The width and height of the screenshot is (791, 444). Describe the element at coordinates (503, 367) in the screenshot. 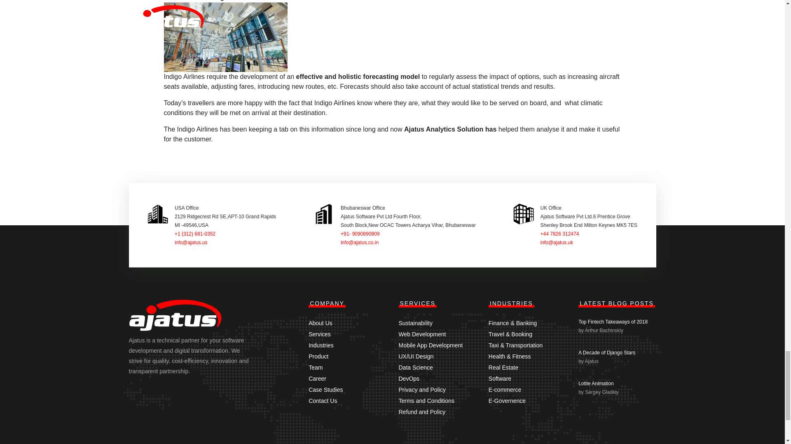

I see `Real Estate` at that location.